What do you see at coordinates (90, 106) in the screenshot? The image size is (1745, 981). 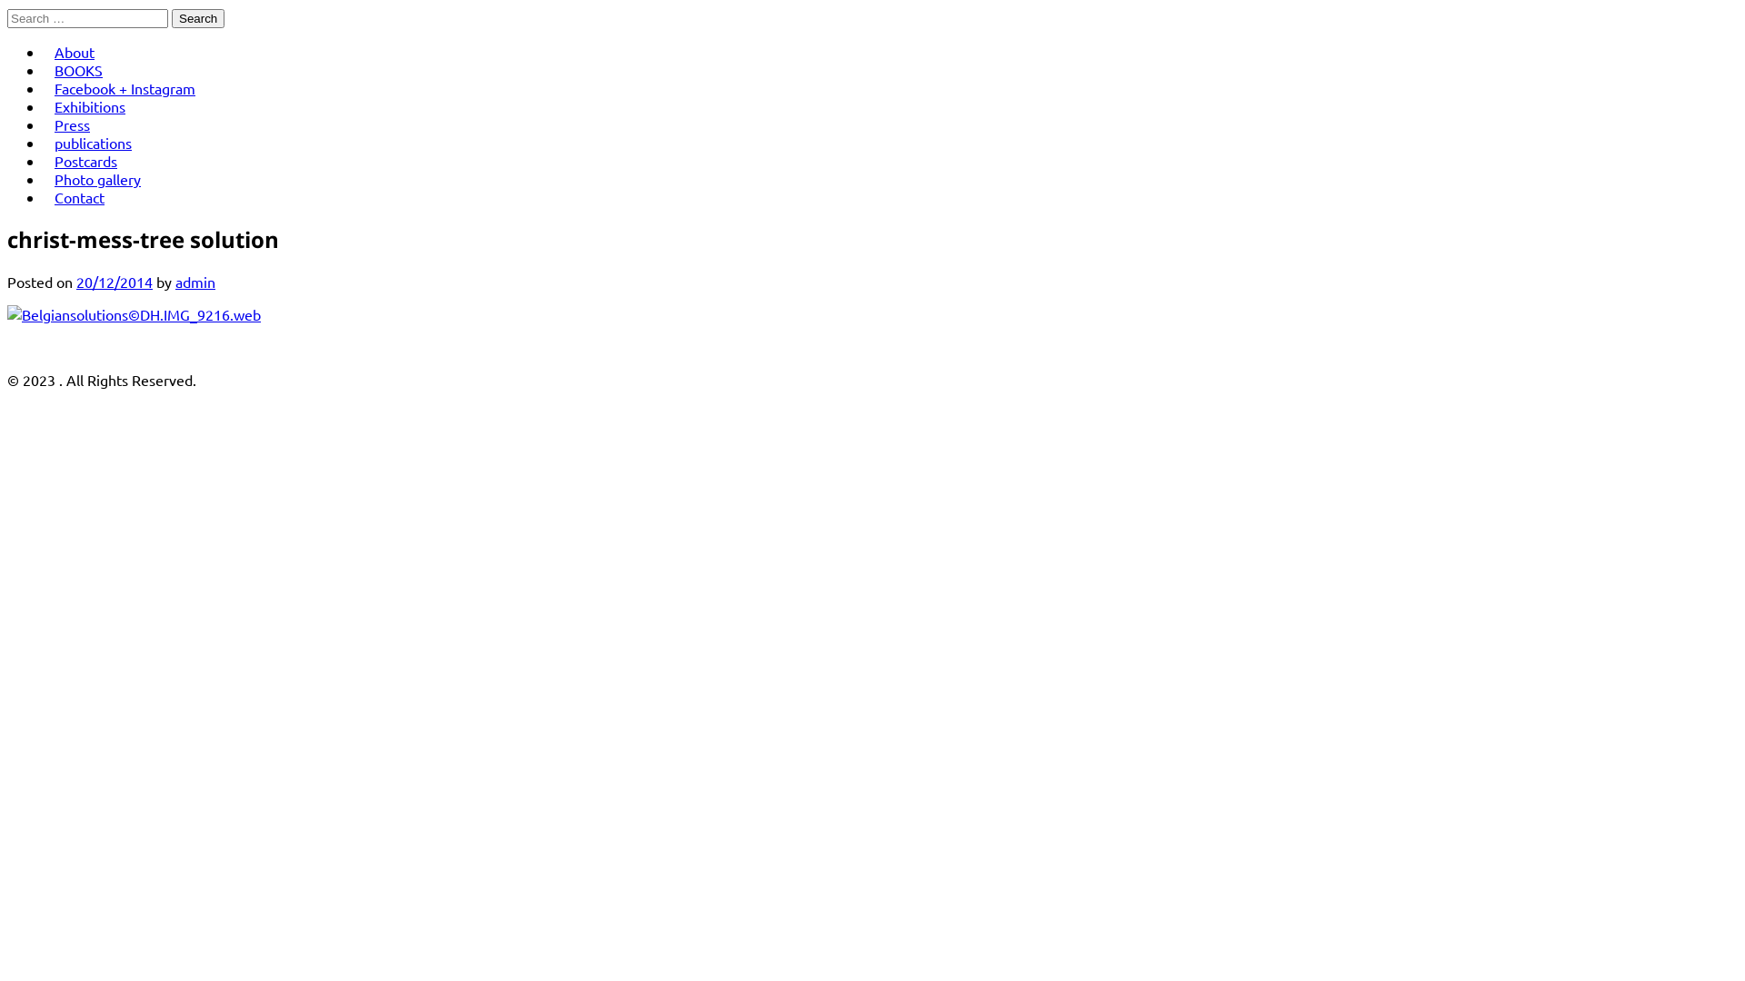 I see `Exhibitions` at bounding box center [90, 106].